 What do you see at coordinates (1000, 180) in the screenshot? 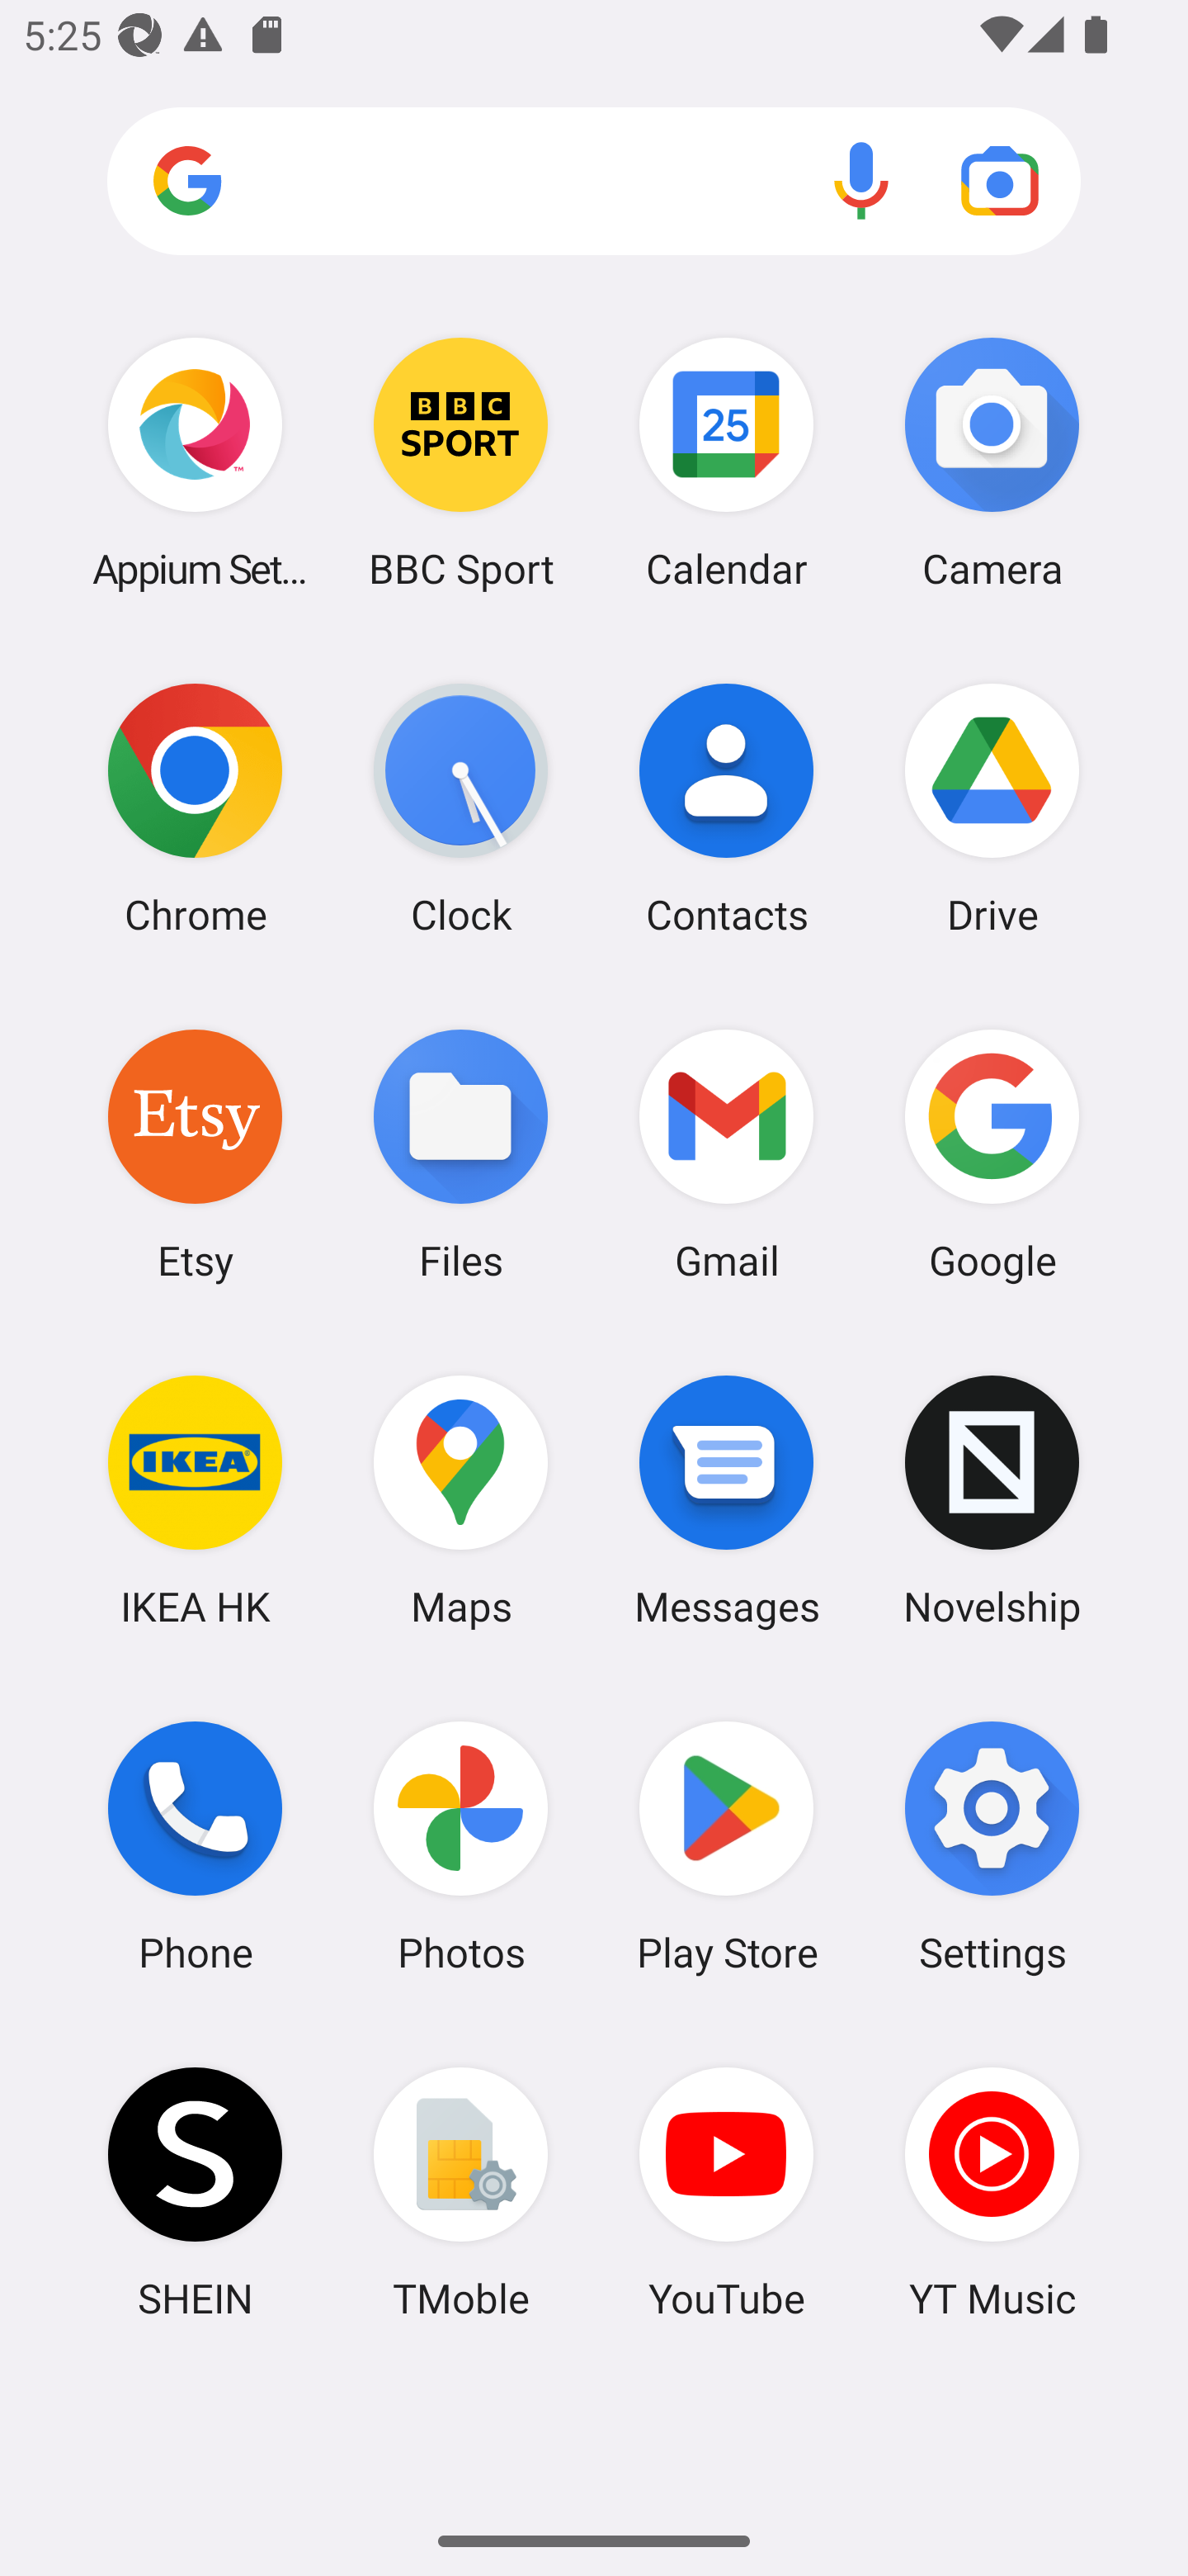
I see `Google Lens` at bounding box center [1000, 180].